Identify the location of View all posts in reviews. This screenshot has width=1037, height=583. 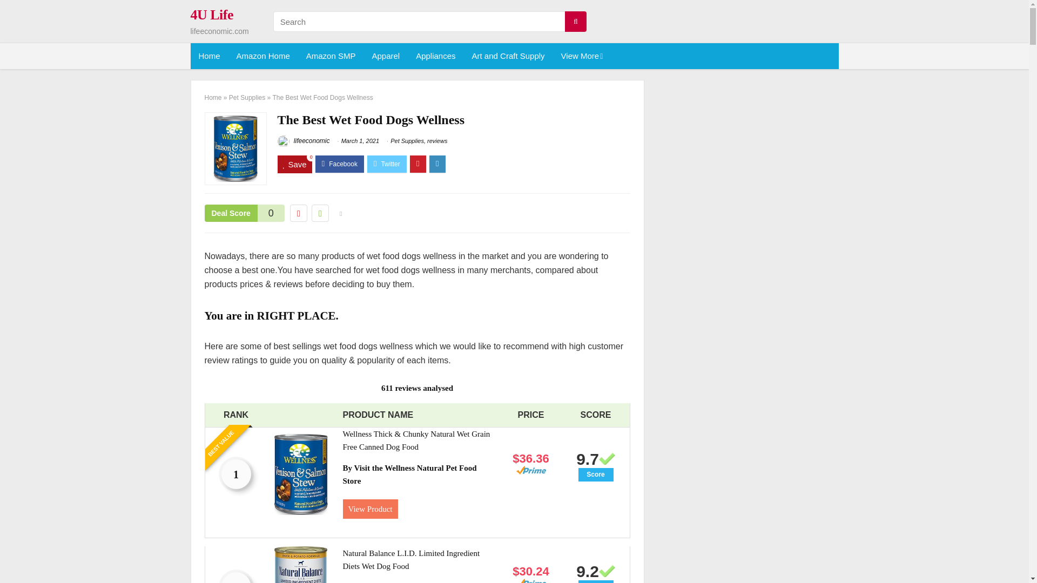
(437, 140).